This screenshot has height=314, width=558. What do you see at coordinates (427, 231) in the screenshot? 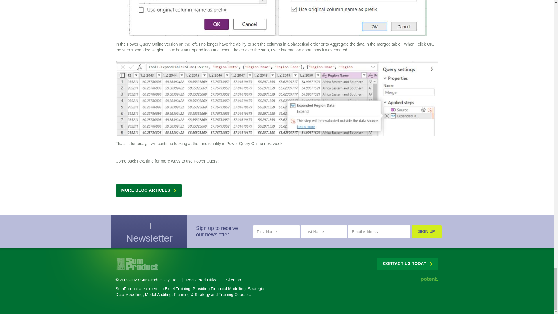
I see `SIGN UP` at bounding box center [427, 231].